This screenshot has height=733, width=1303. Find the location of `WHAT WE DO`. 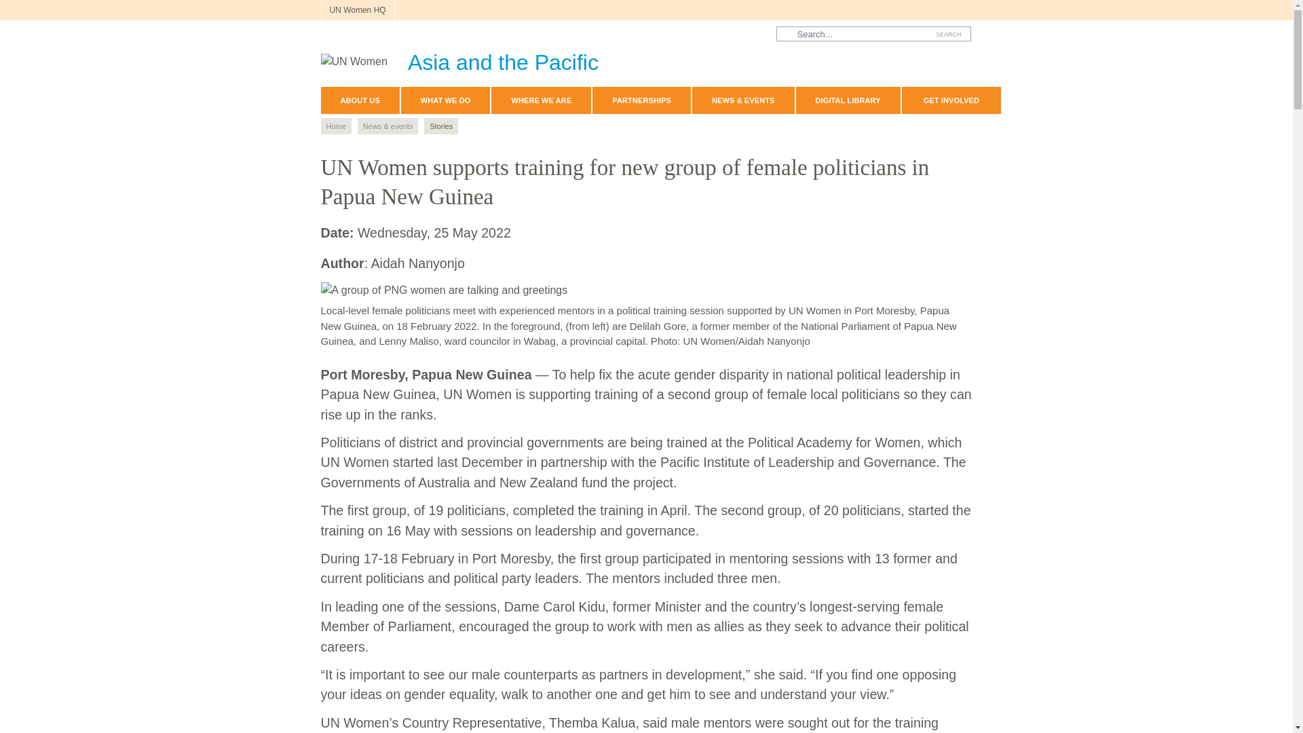

WHAT WE DO is located at coordinates (446, 100).